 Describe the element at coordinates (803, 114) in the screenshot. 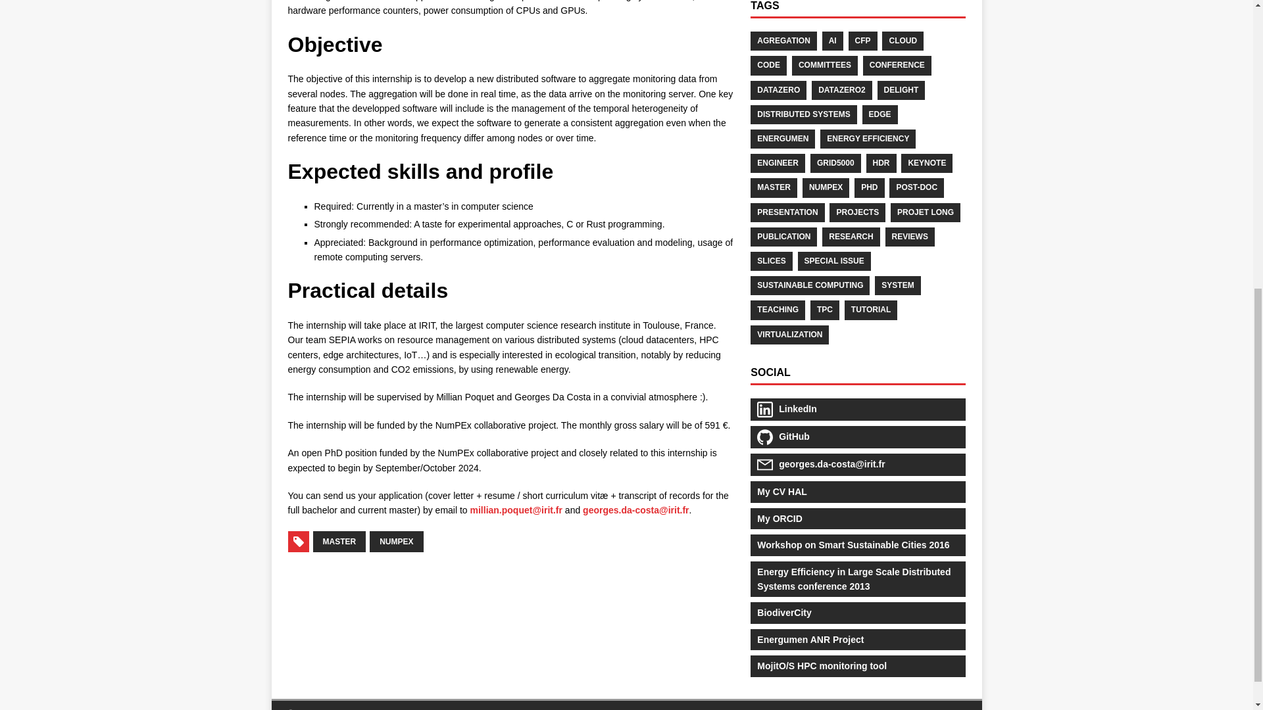

I see `DISTRIBUTED SYSTEMS` at that location.